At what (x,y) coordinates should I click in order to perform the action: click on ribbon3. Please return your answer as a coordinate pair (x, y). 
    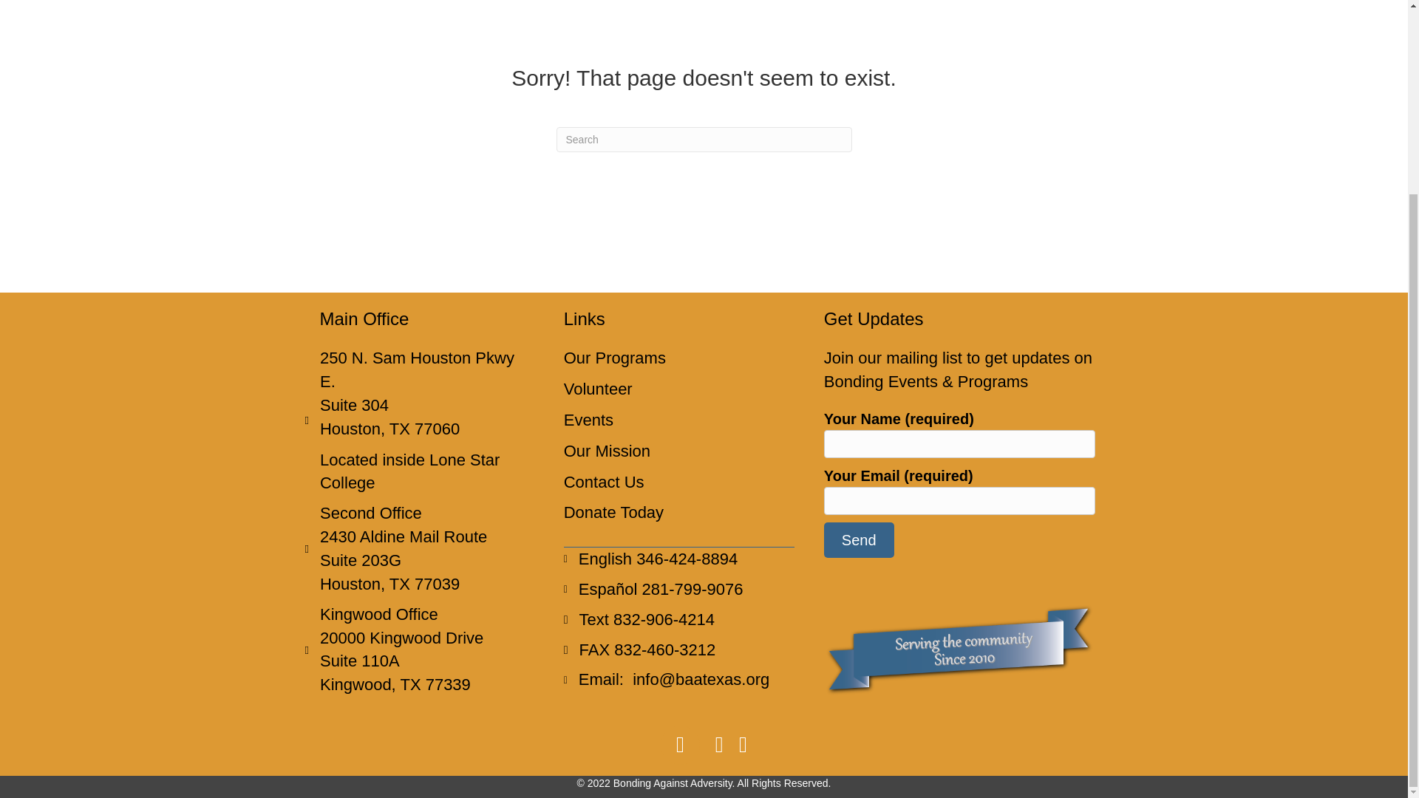
    Looking at the image, I should click on (959, 650).